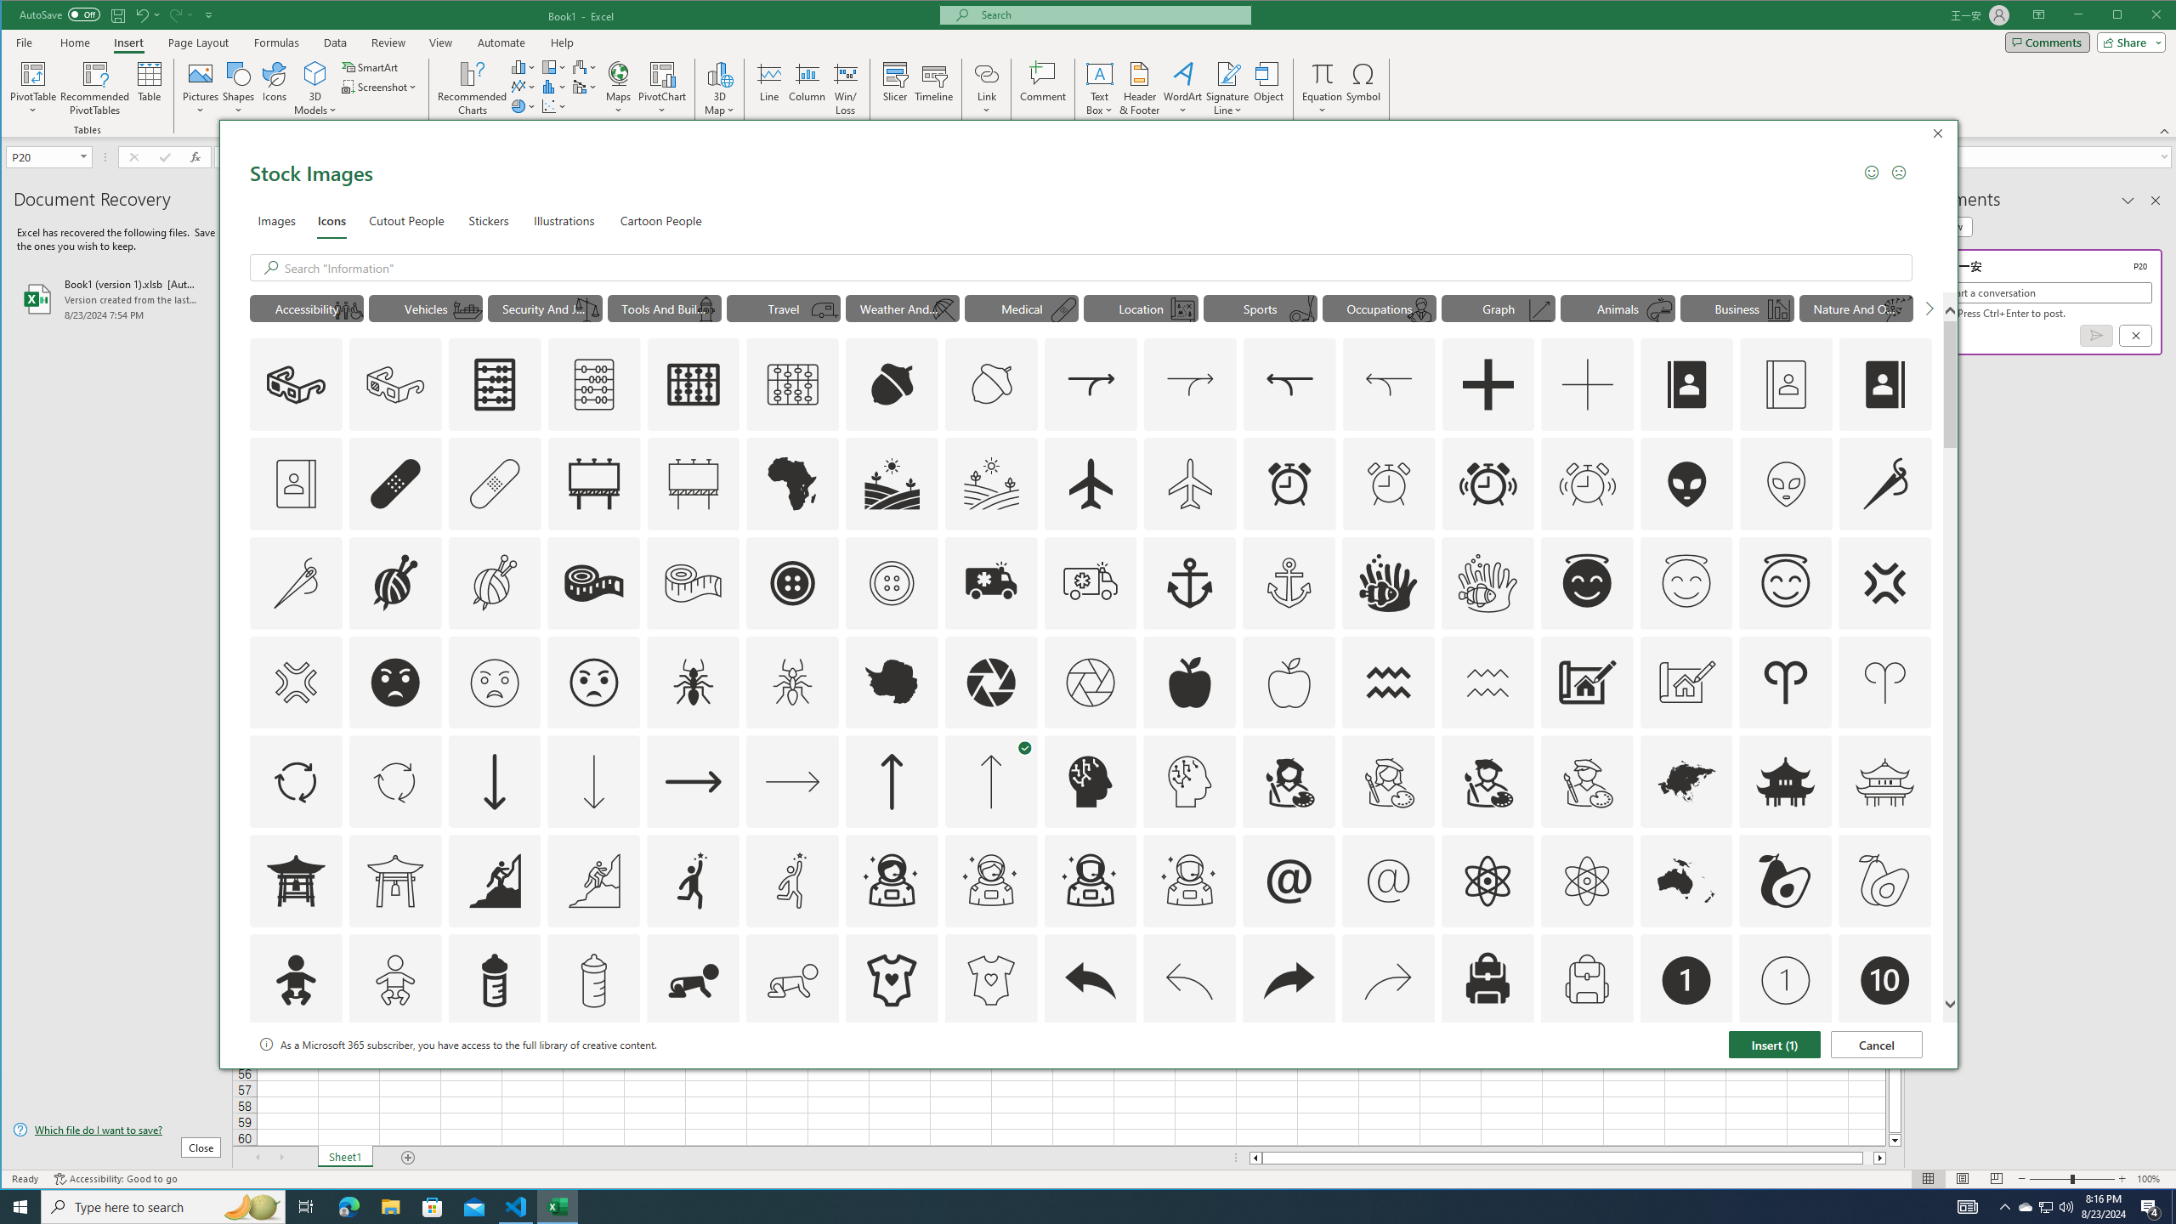 The height and width of the screenshot is (1224, 2176). What do you see at coordinates (1487, 683) in the screenshot?
I see `Microsoft Store` at bounding box center [1487, 683].